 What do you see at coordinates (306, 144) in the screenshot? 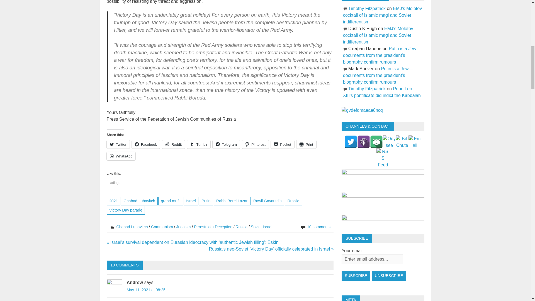
I see `Click to print` at bounding box center [306, 144].